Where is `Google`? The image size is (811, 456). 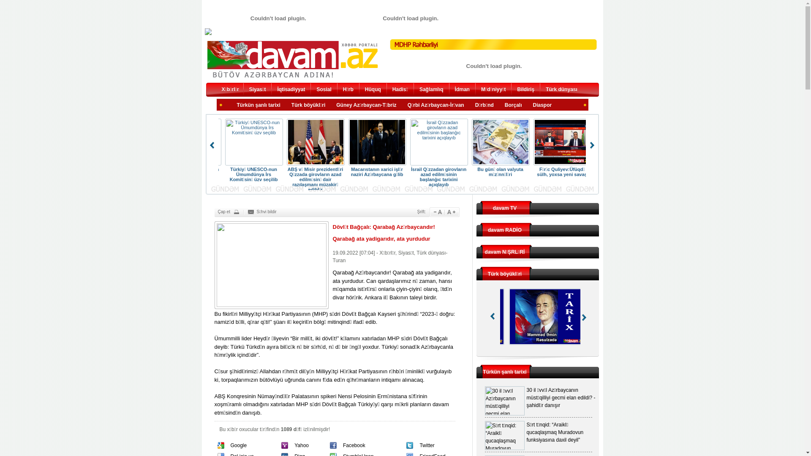
Google is located at coordinates (239, 445).